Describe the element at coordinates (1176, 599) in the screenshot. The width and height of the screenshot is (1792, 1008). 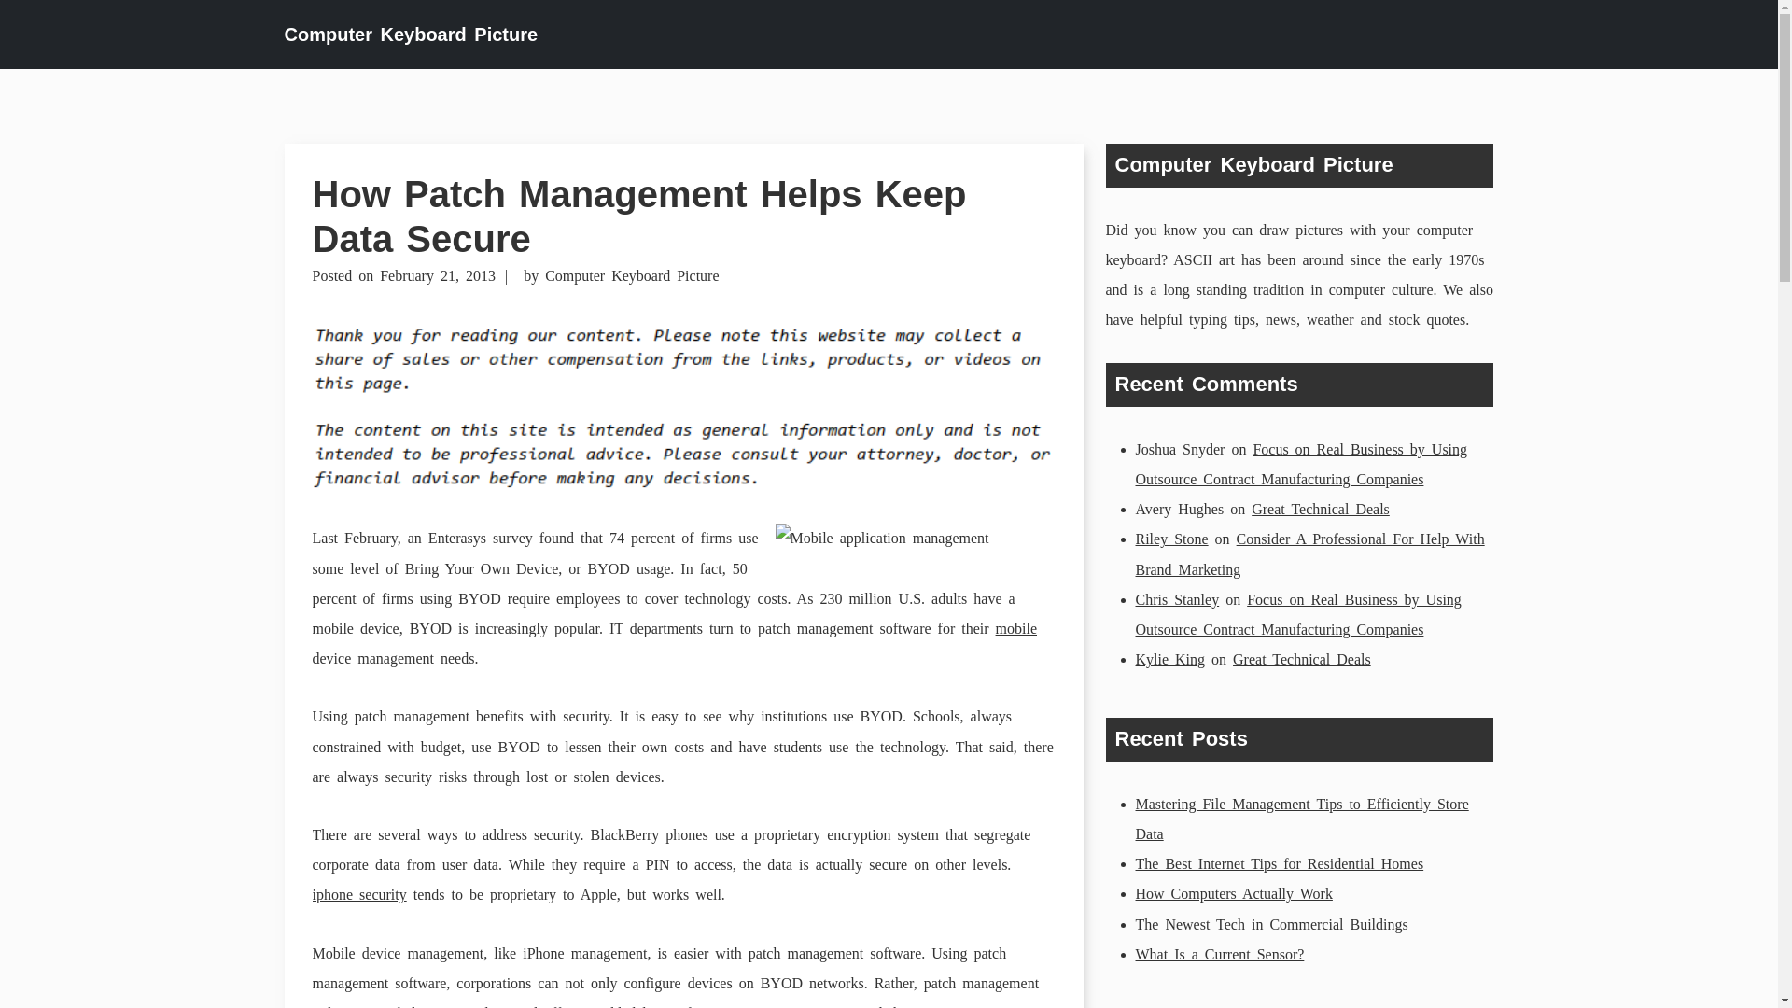
I see `Chris Stanley` at that location.